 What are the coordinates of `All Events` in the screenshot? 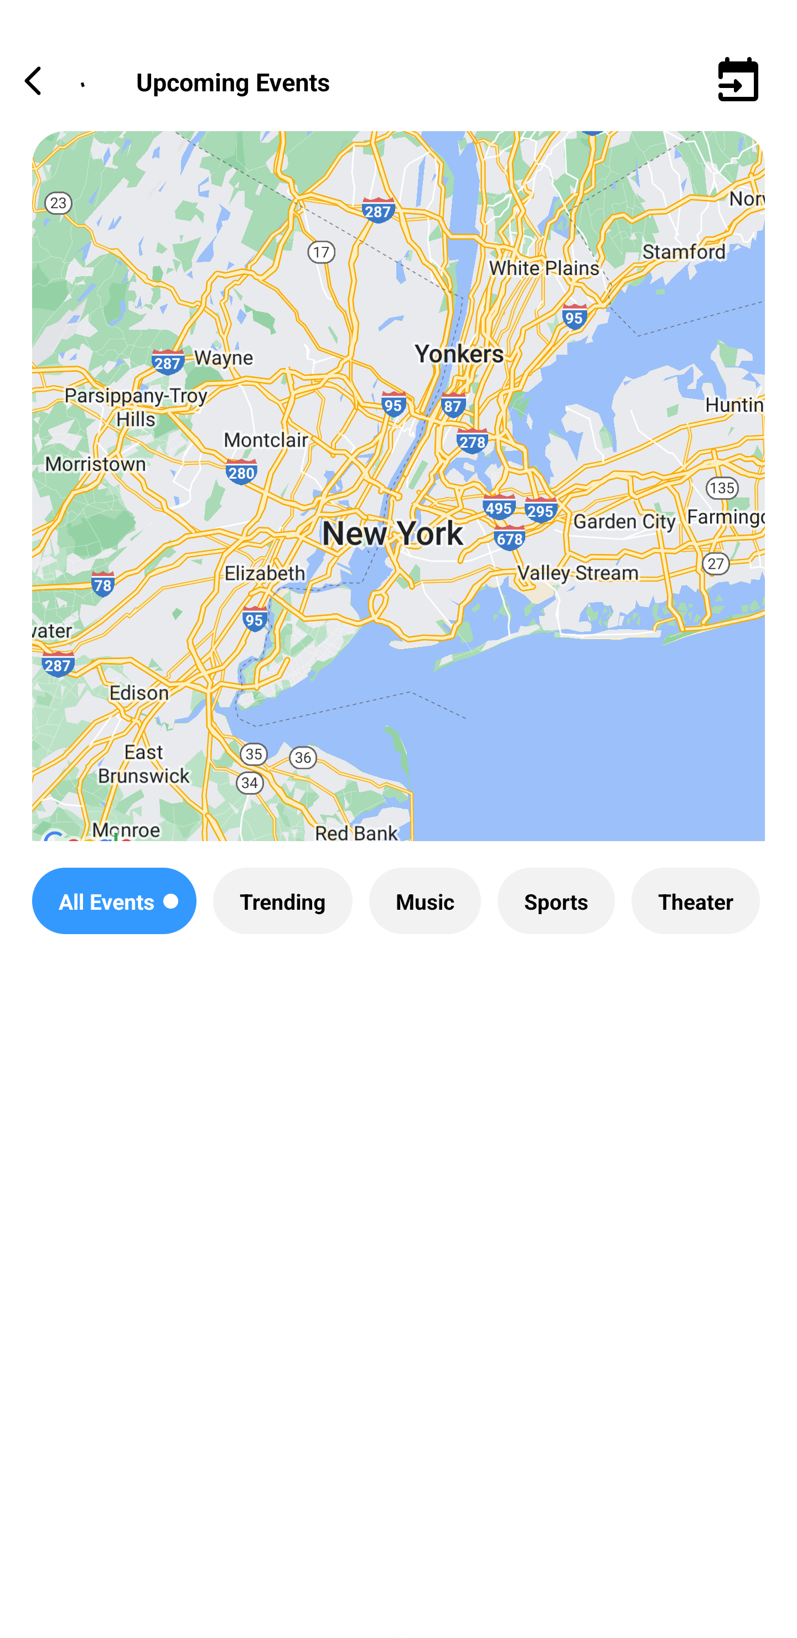 It's located at (114, 901).